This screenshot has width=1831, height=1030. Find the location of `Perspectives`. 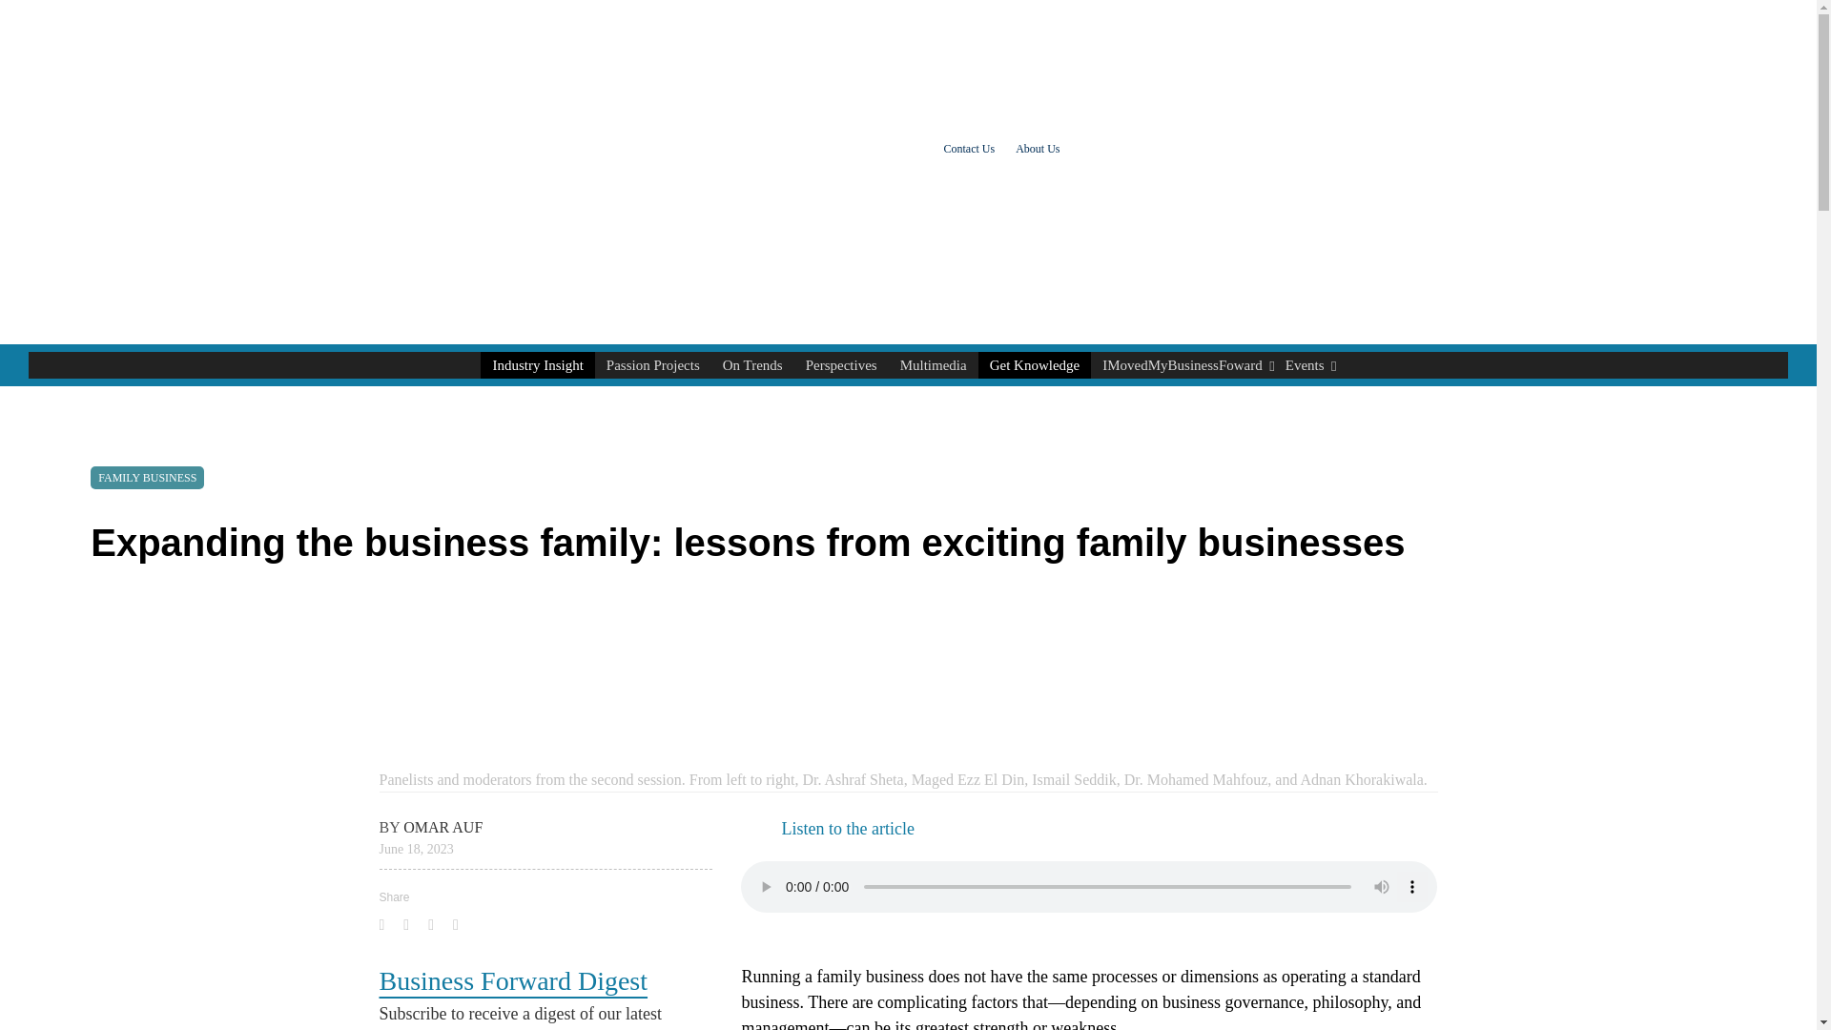

Perspectives is located at coordinates (1038, 149).